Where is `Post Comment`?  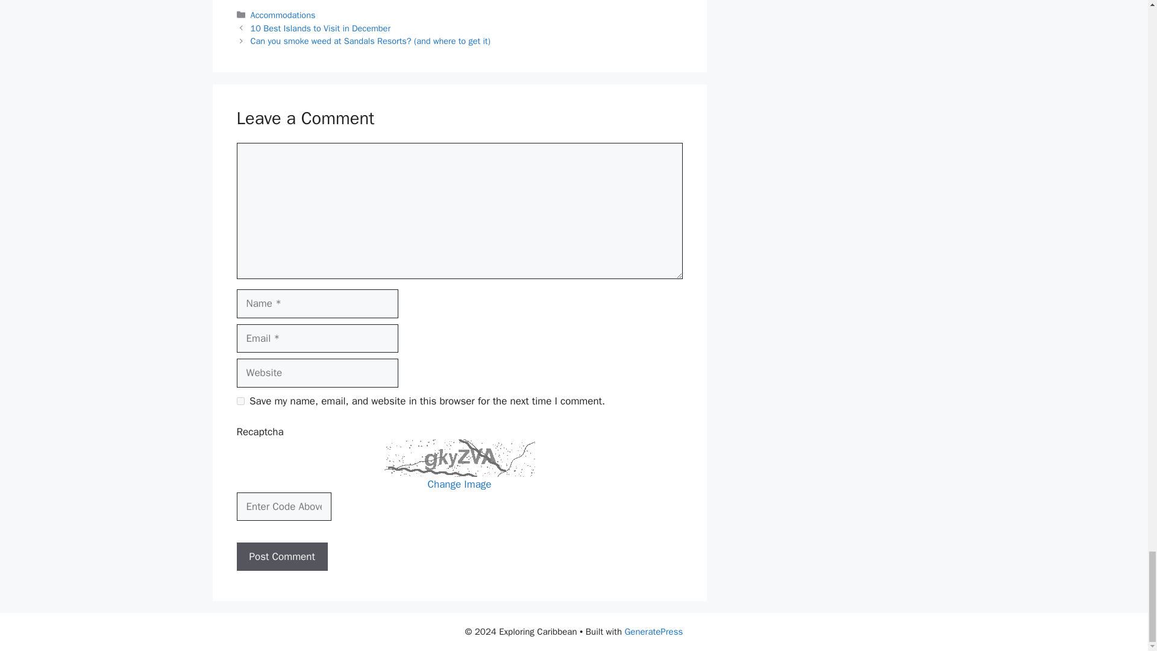
Post Comment is located at coordinates (281, 557).